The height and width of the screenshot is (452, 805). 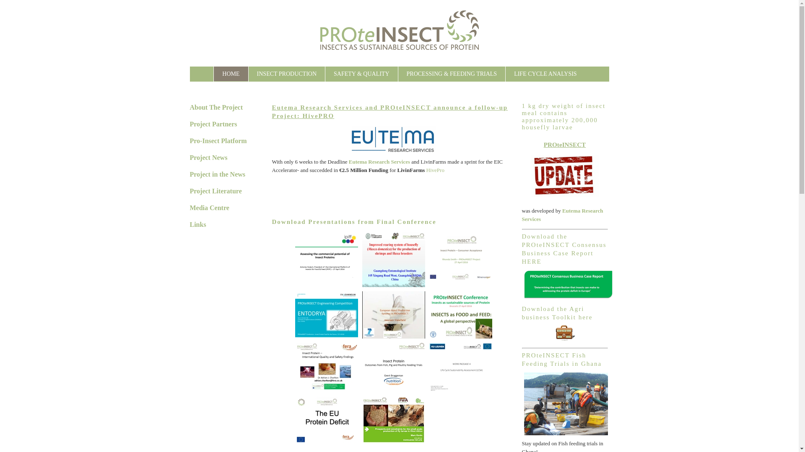 What do you see at coordinates (216, 107) in the screenshot?
I see `About The Project` at bounding box center [216, 107].